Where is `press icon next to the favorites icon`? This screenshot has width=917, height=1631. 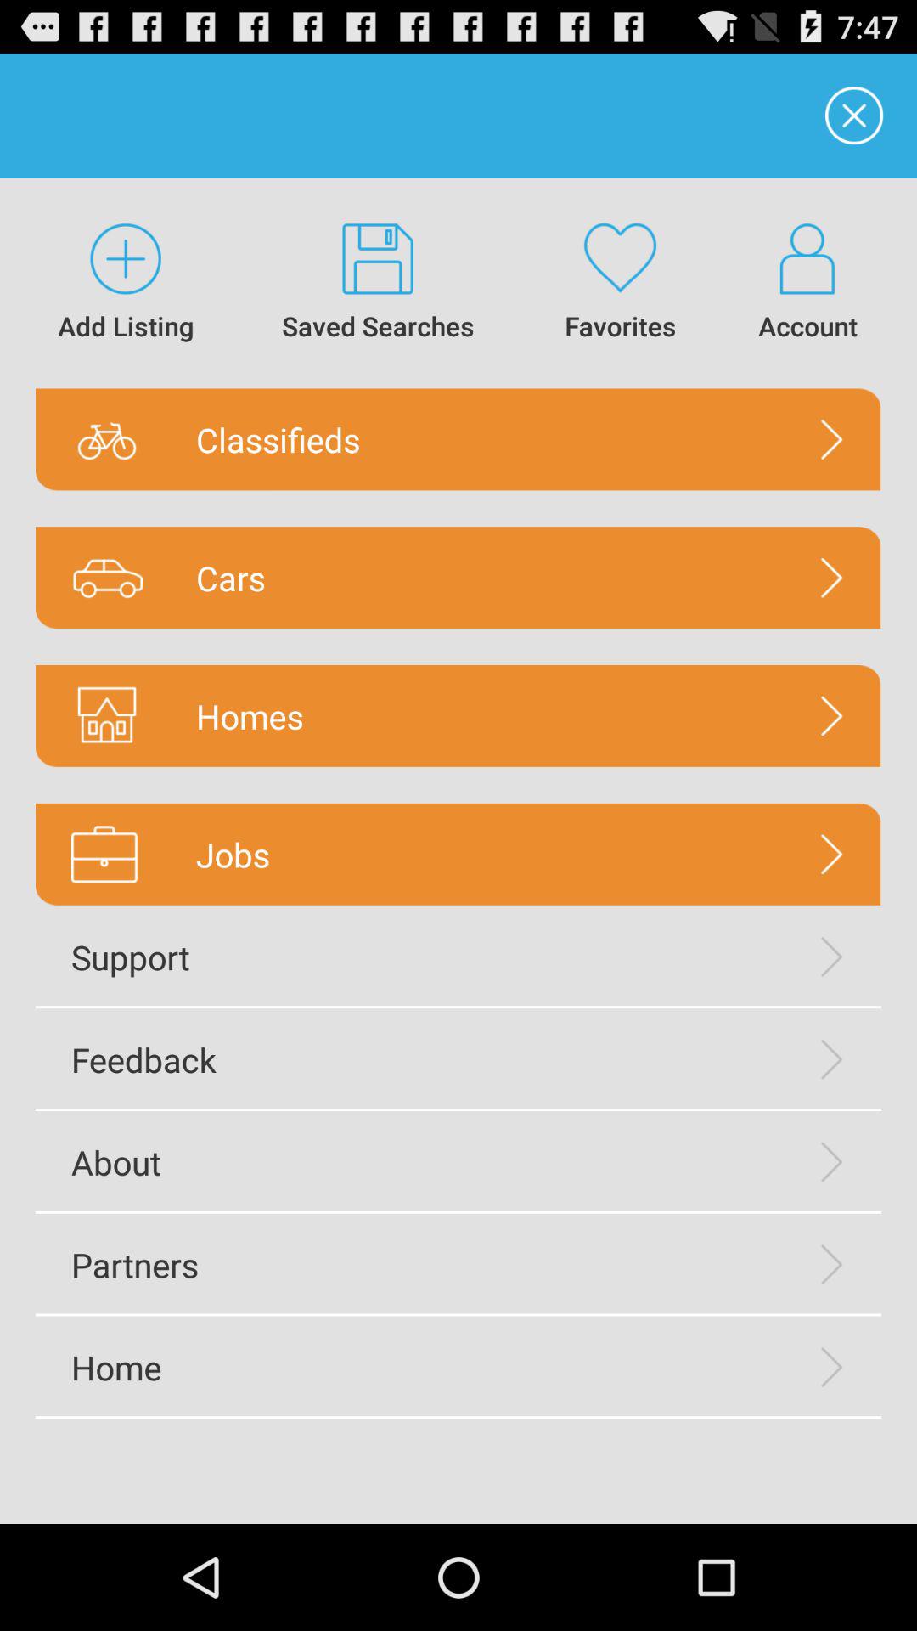
press icon next to the favorites icon is located at coordinates (379, 284).